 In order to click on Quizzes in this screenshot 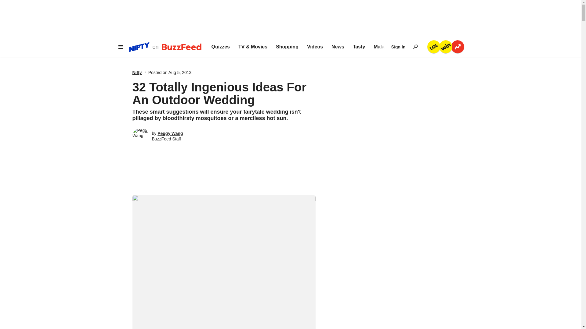, I will do `click(220, 47)`.